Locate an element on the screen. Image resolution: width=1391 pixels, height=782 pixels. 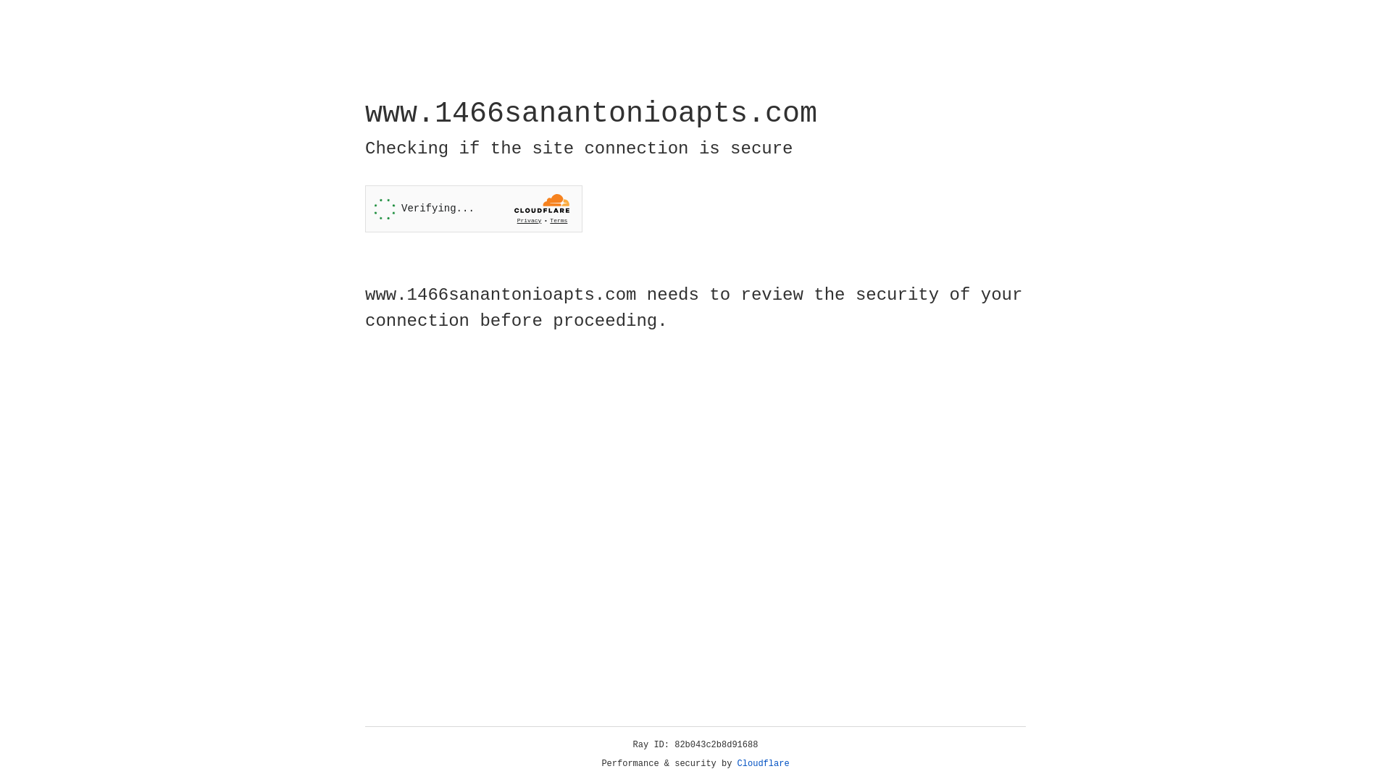
Widget containing a Cloudflare security challenge is located at coordinates (474, 209).